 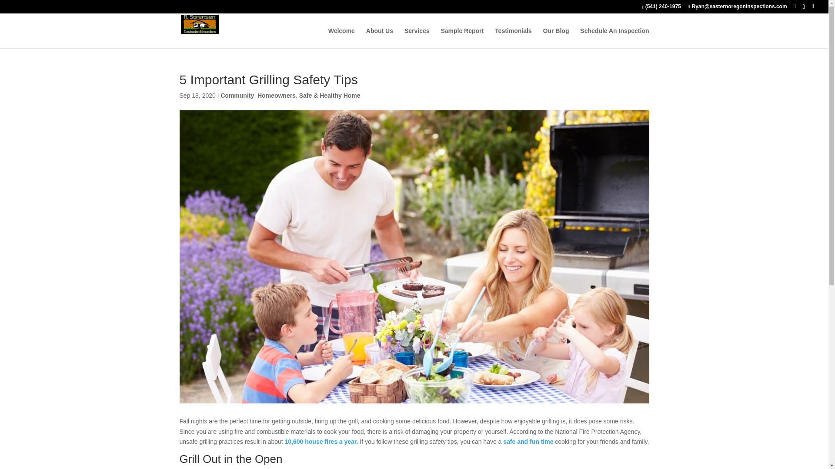 I want to click on Community, so click(x=237, y=95).